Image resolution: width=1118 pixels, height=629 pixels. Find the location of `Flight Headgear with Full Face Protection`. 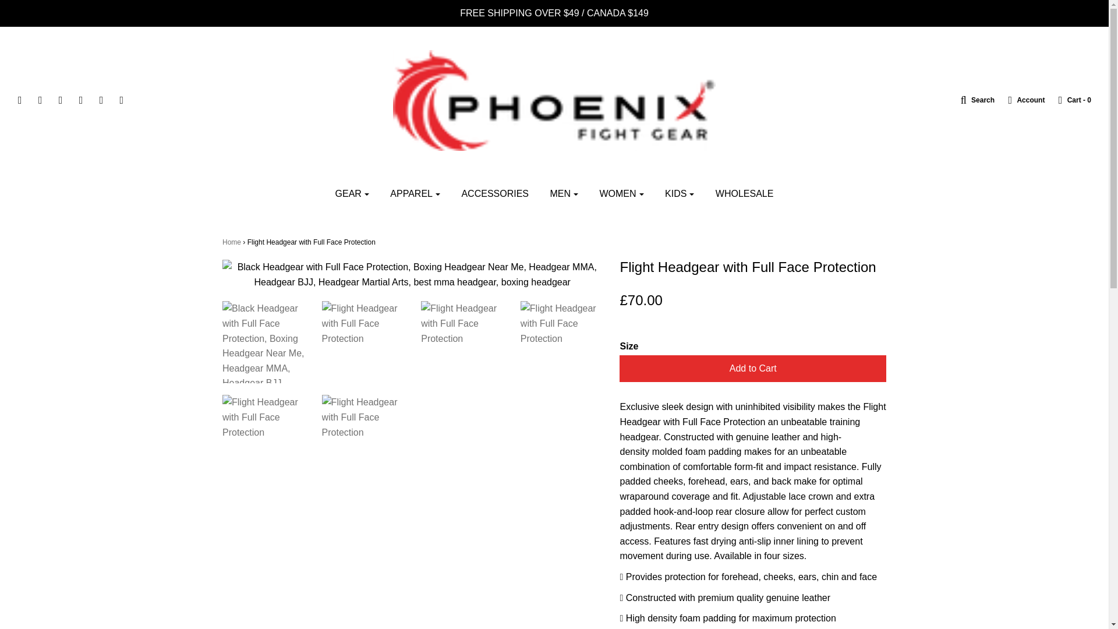

Flight Headgear with Full Face Protection is located at coordinates (362, 324).